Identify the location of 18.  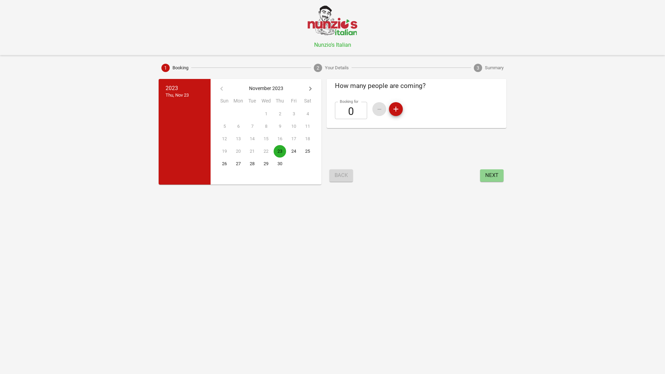
(308, 139).